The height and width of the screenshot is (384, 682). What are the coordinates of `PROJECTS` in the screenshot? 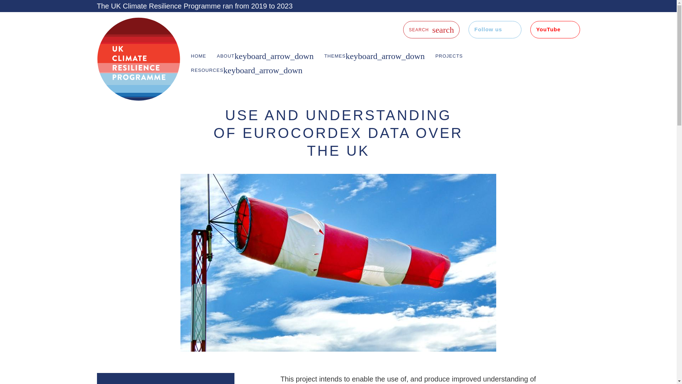 It's located at (449, 56).